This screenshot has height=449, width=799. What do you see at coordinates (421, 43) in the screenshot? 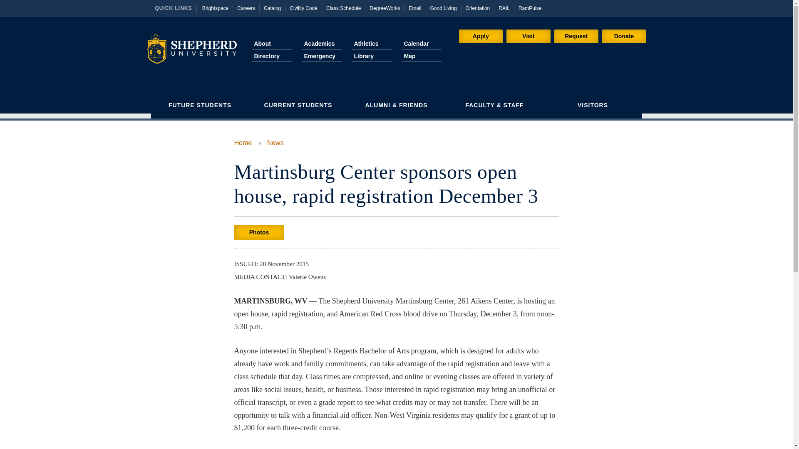
I see `Calendar` at bounding box center [421, 43].